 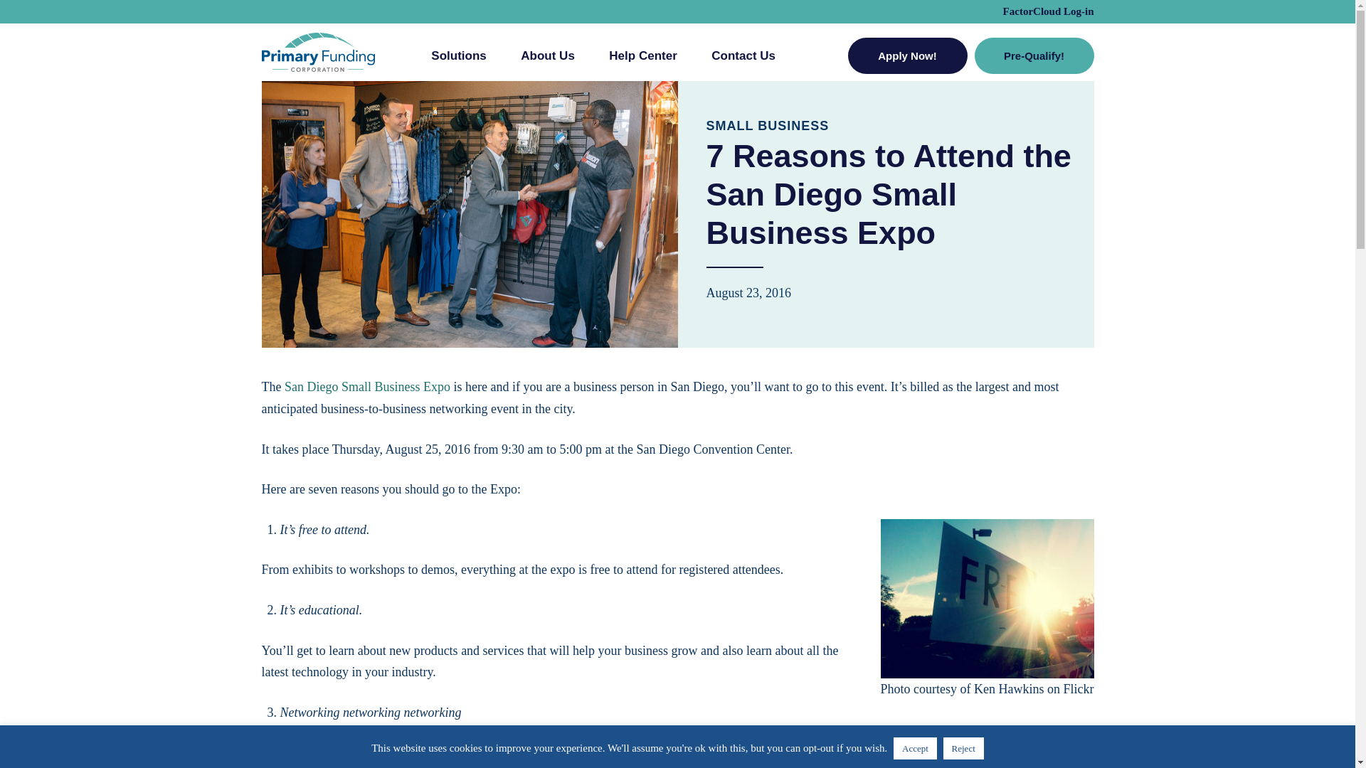 What do you see at coordinates (318, 53) in the screenshot?
I see `Primary Funding` at bounding box center [318, 53].